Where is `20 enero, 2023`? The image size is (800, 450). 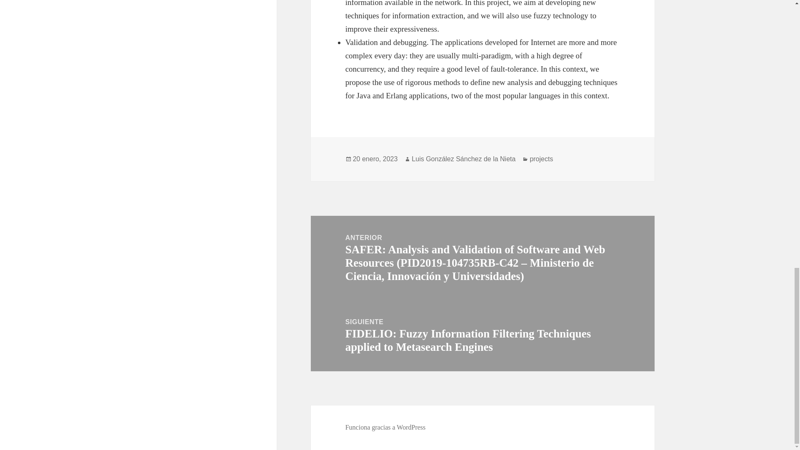
20 enero, 2023 is located at coordinates (375, 159).